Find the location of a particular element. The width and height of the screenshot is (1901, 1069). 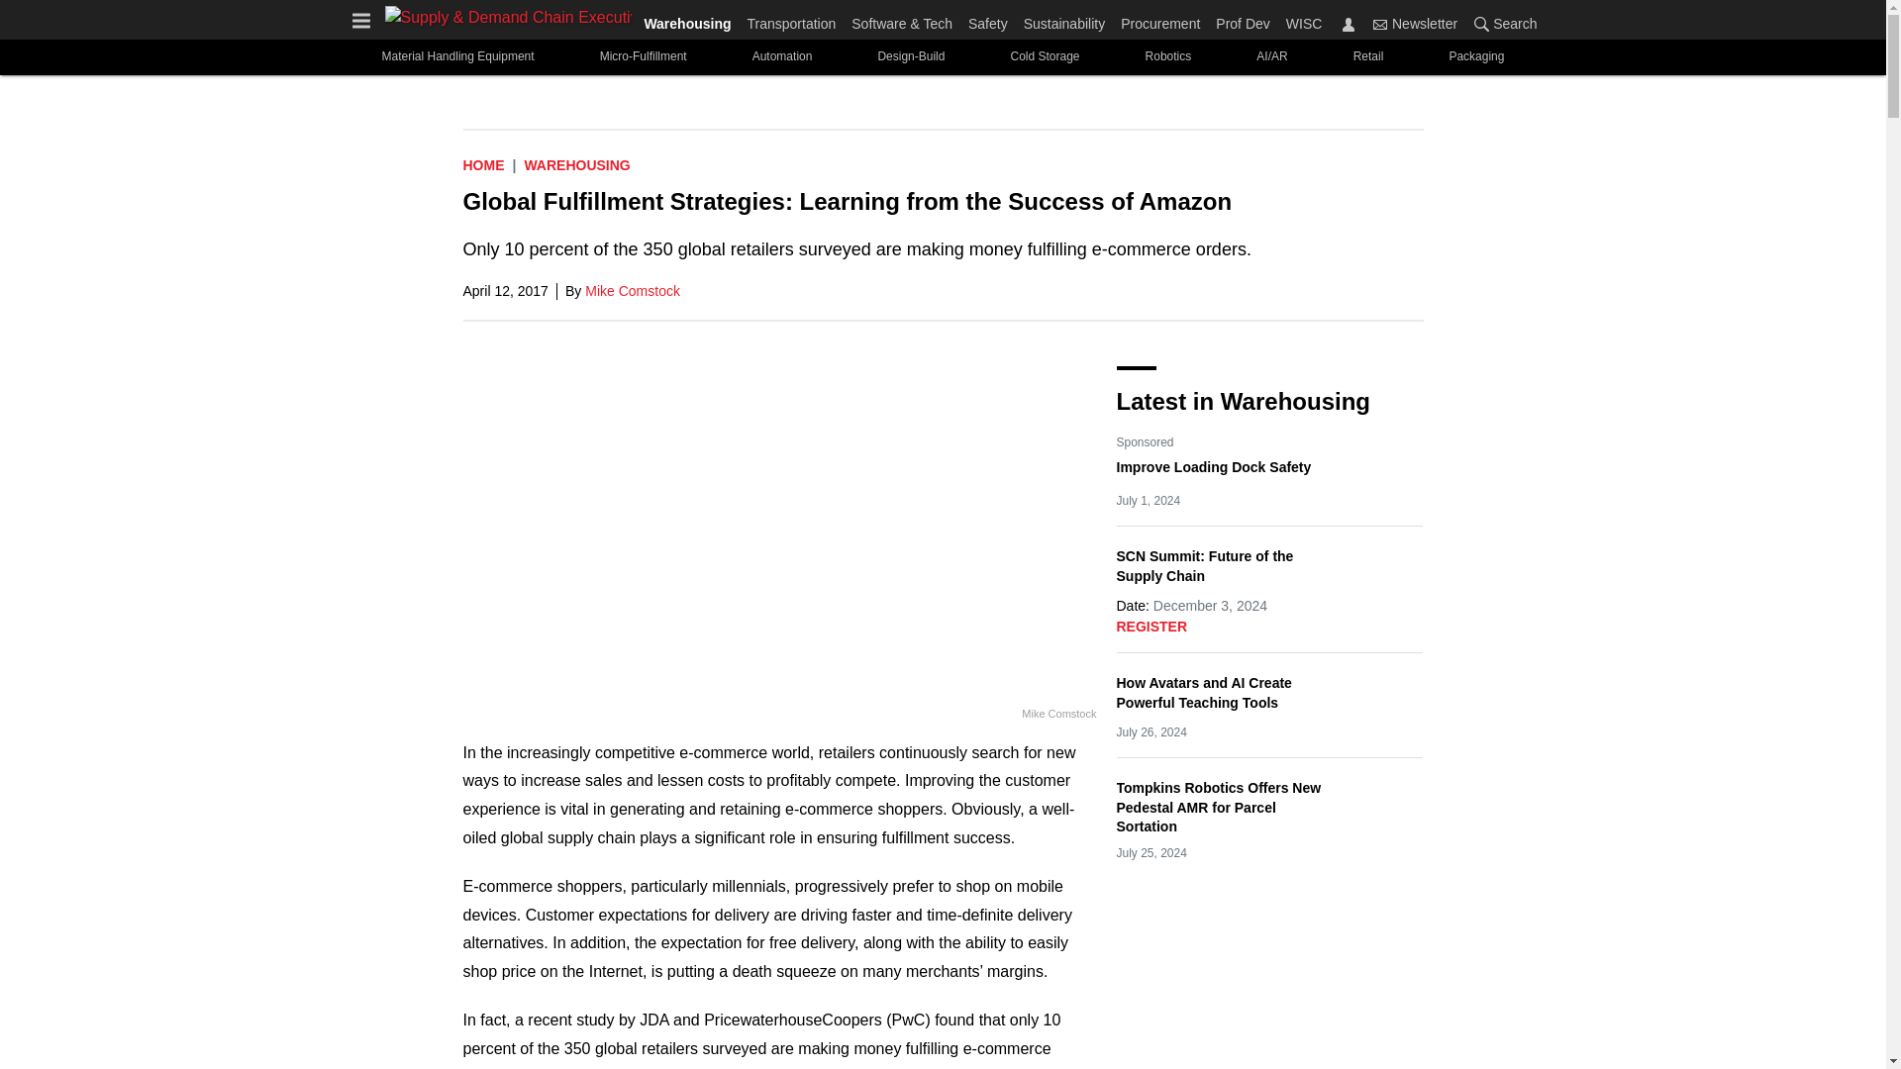

Micro-Fulfillment is located at coordinates (644, 55).